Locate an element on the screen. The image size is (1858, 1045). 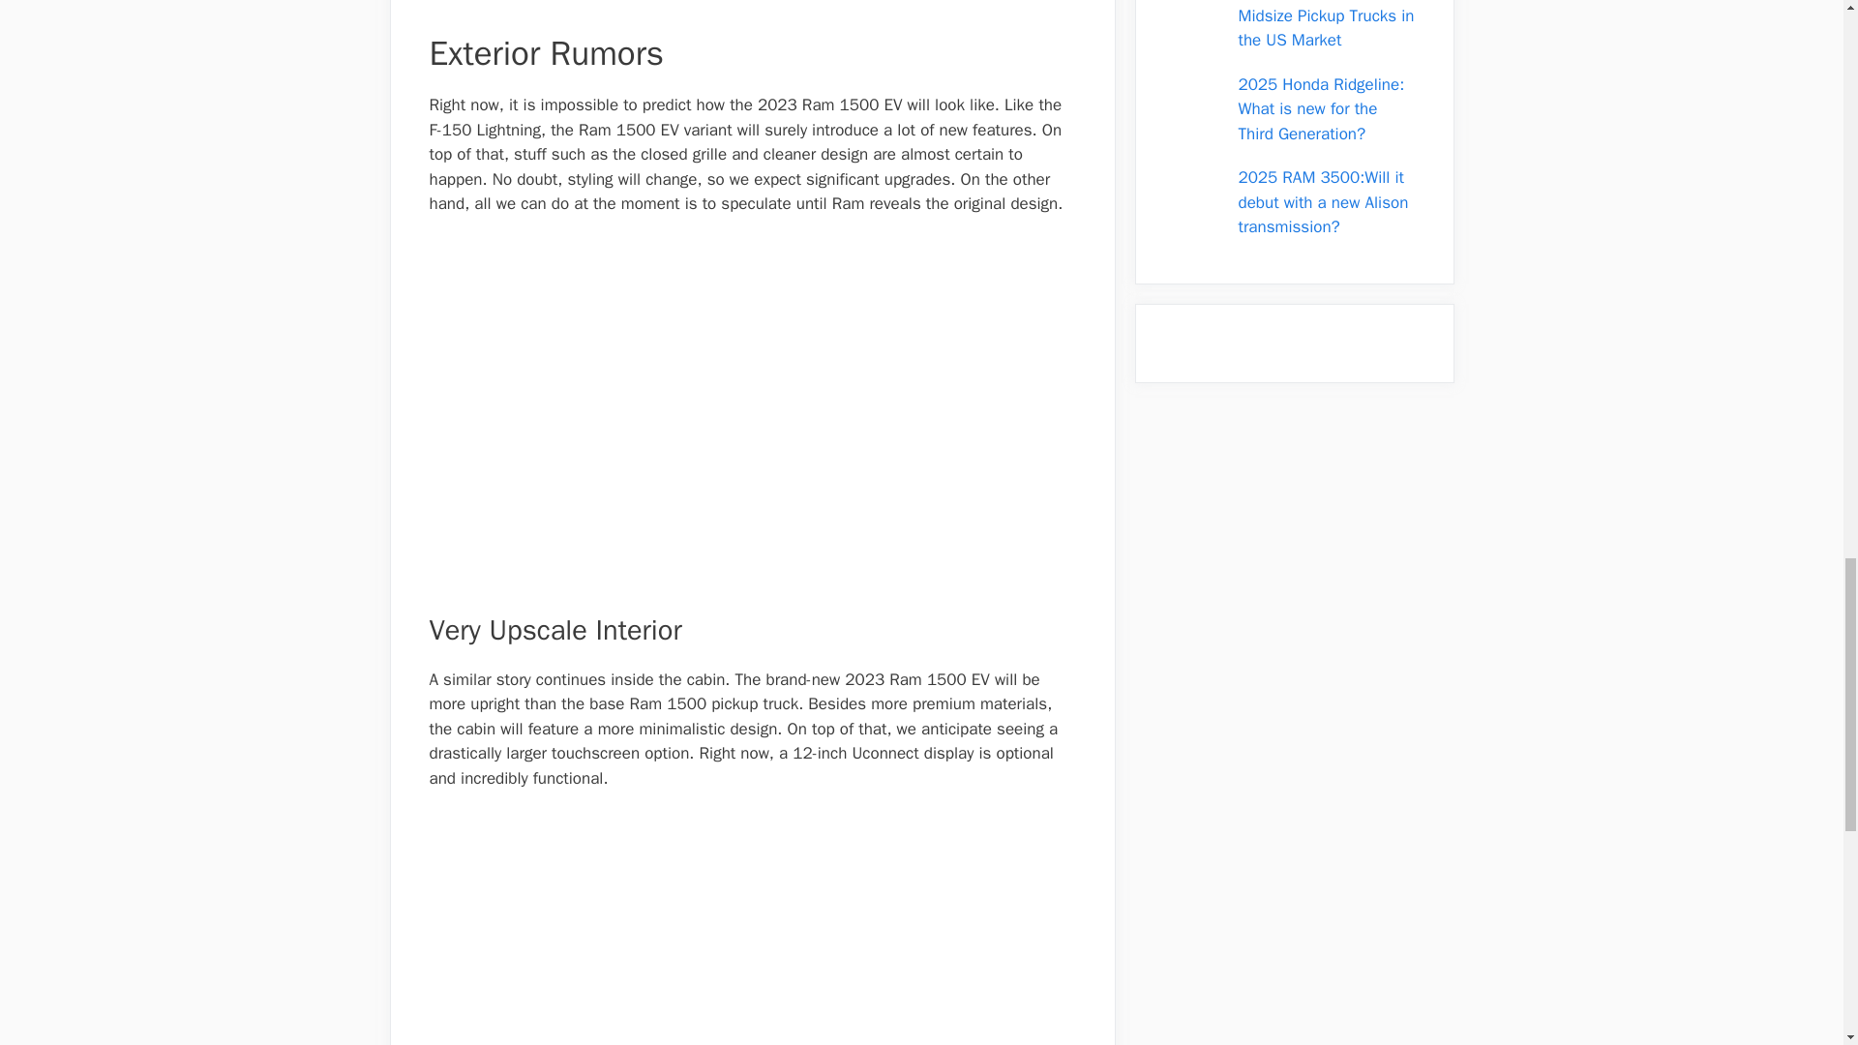
2025 Honda Ridgeline: What is new for the Third Generation? is located at coordinates (1320, 107).